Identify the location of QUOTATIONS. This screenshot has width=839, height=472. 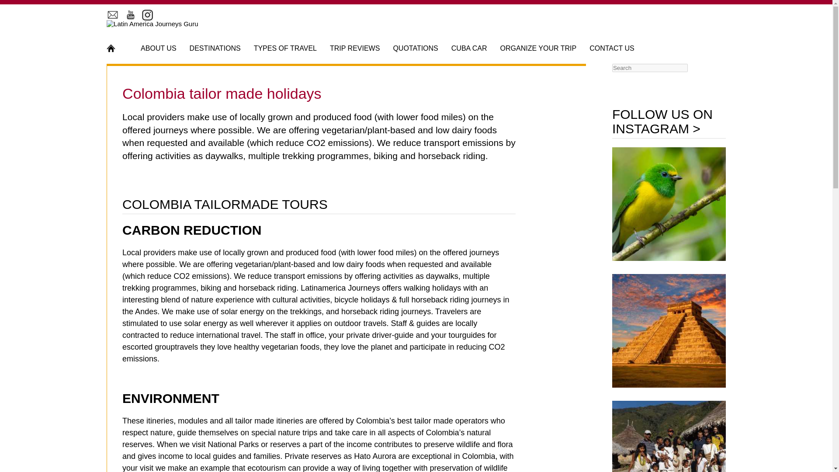
(415, 48).